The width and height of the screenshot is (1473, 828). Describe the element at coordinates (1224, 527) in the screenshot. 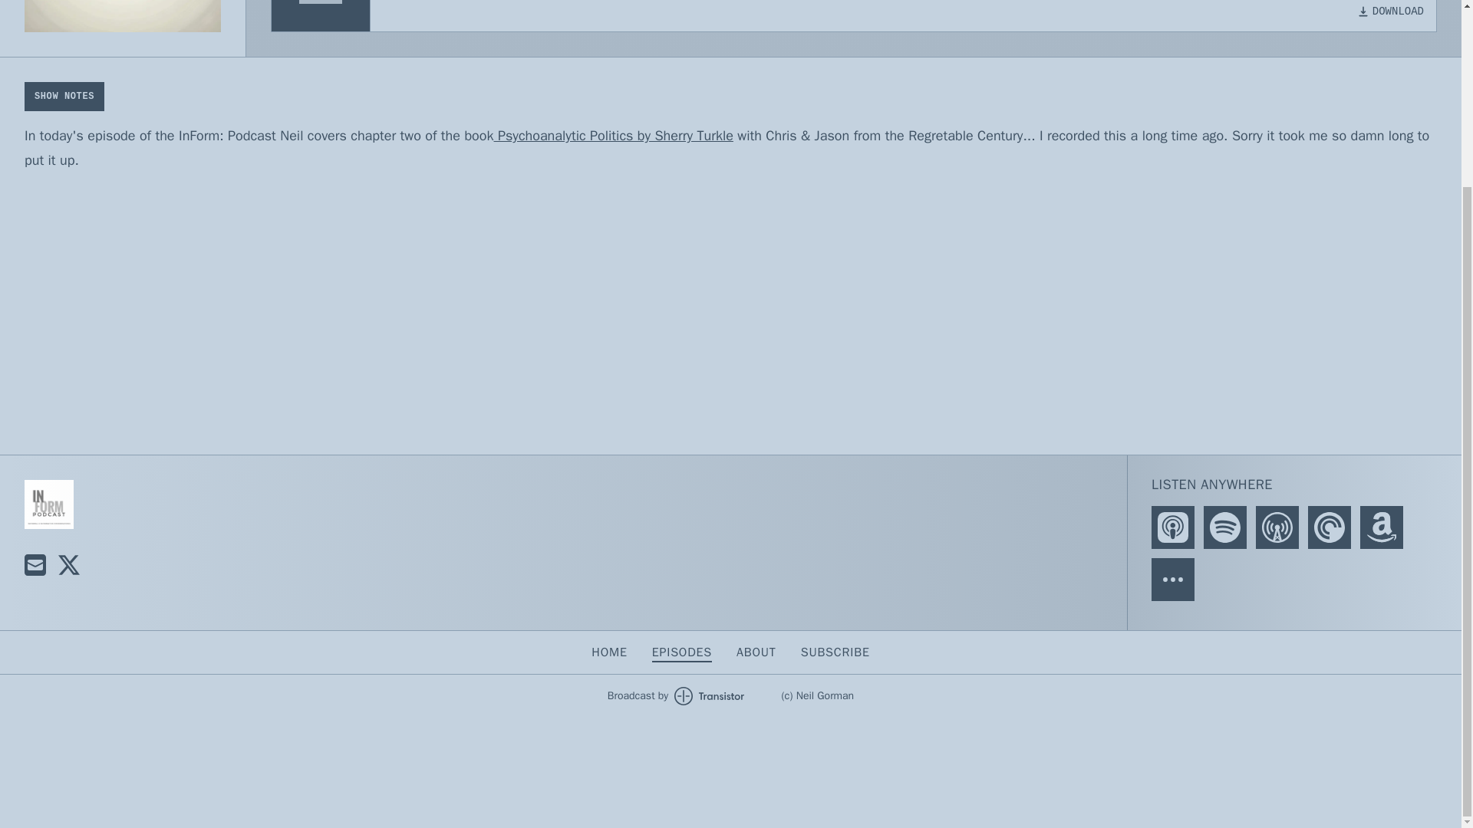

I see `Listen to InForm:Podcast on Spotify` at that location.